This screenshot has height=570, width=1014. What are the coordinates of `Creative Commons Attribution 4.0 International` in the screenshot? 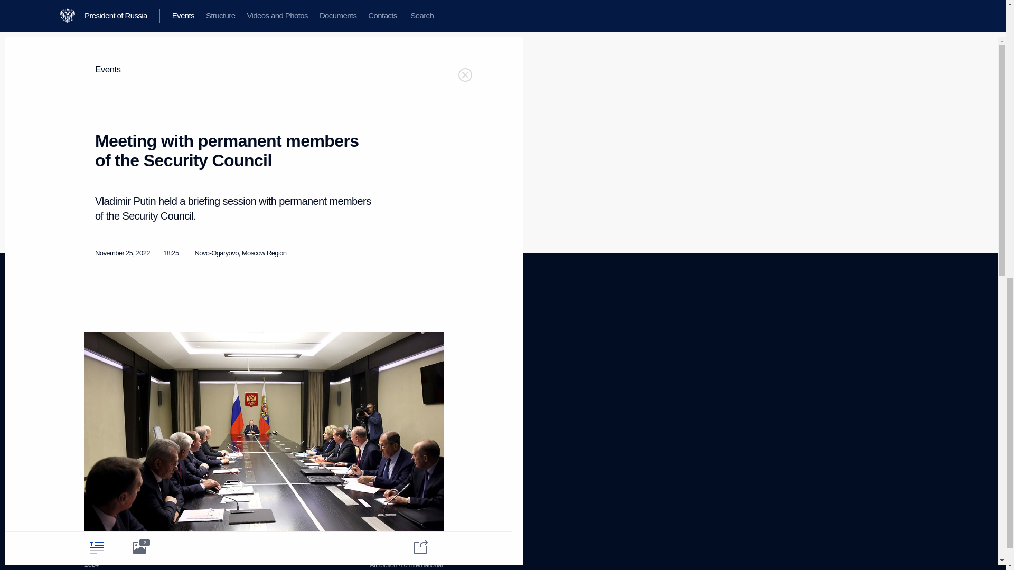 It's located at (406, 560).